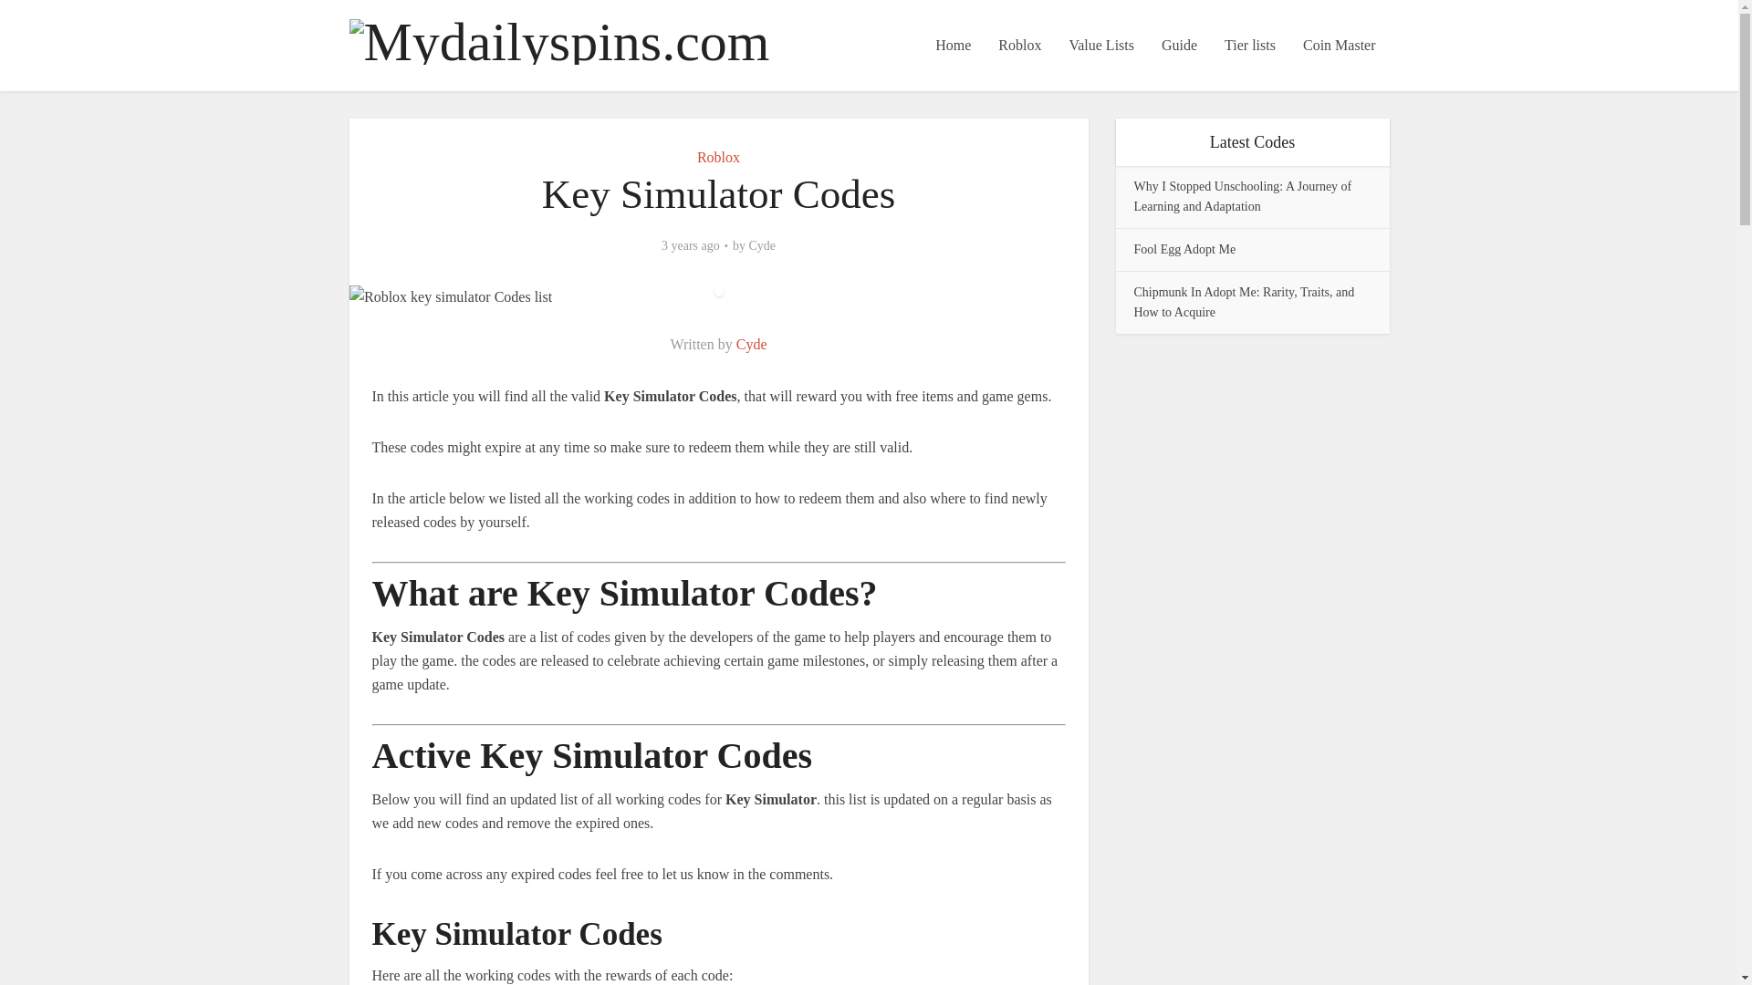 The width and height of the screenshot is (1752, 985). Describe the element at coordinates (751, 344) in the screenshot. I see `Cyde` at that location.